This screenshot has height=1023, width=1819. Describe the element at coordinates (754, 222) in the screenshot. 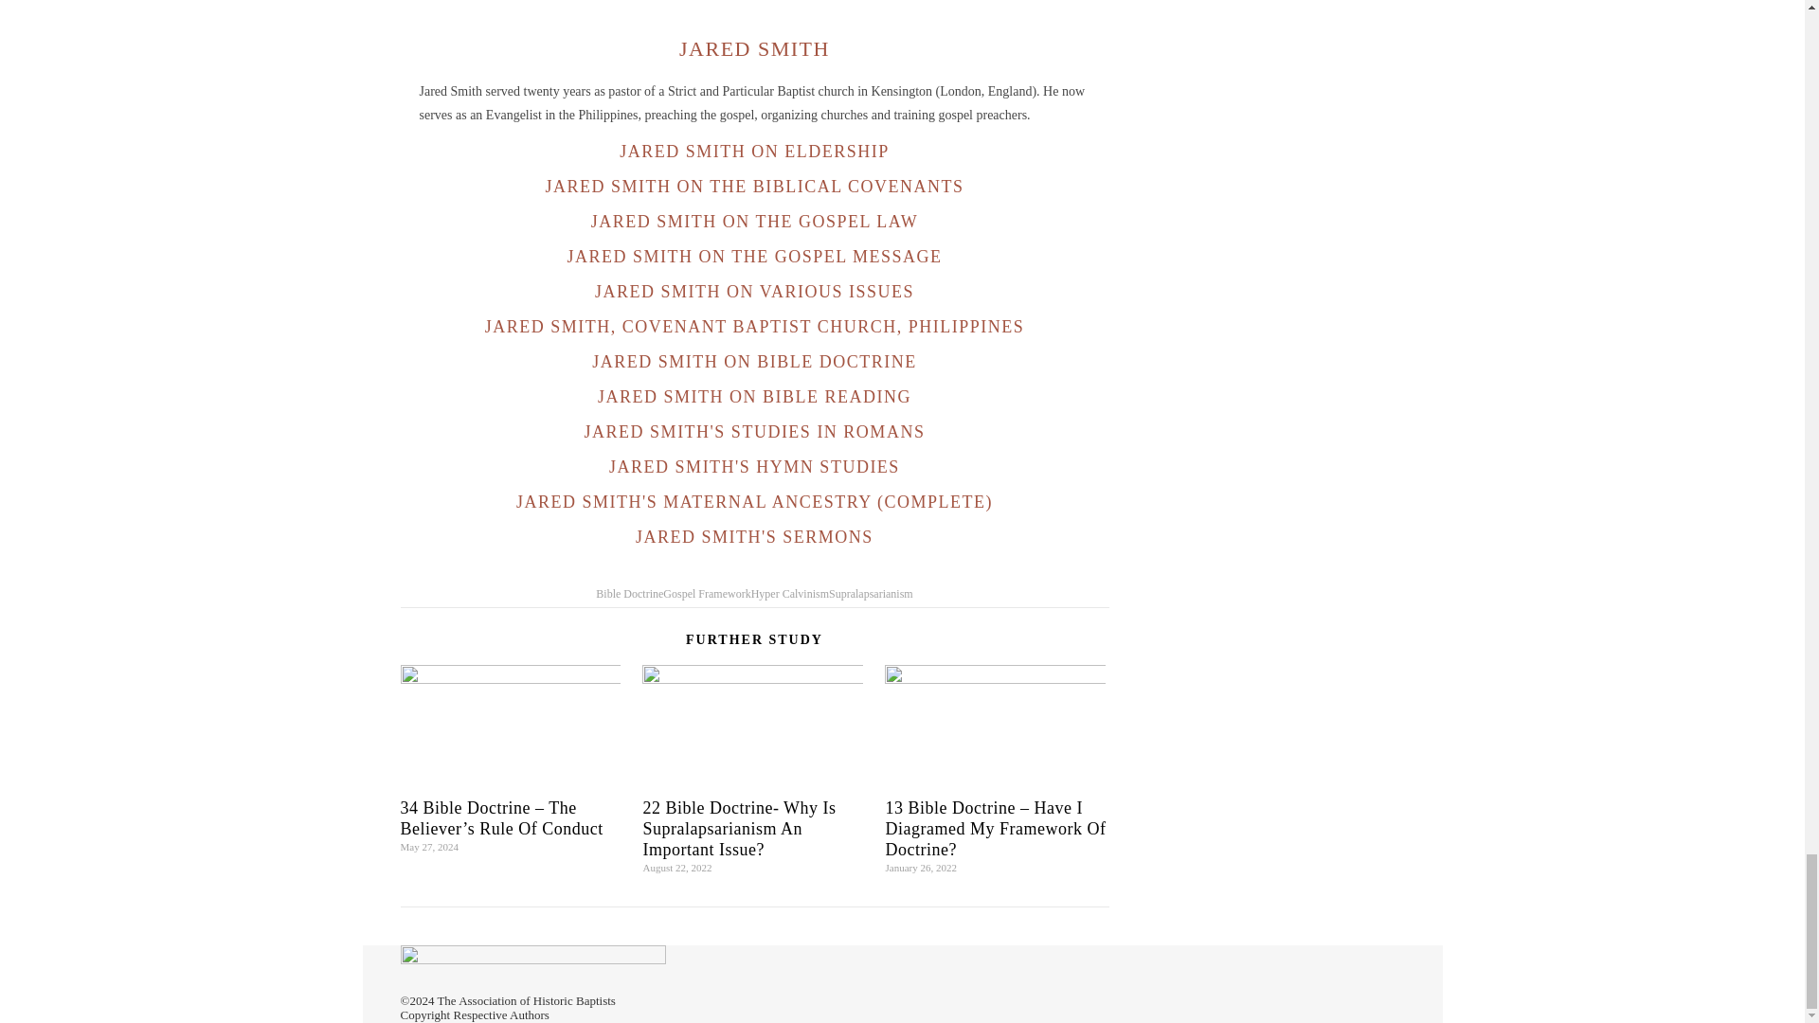

I see `JARED SMITH ON THE GOSPEL LAW` at that location.